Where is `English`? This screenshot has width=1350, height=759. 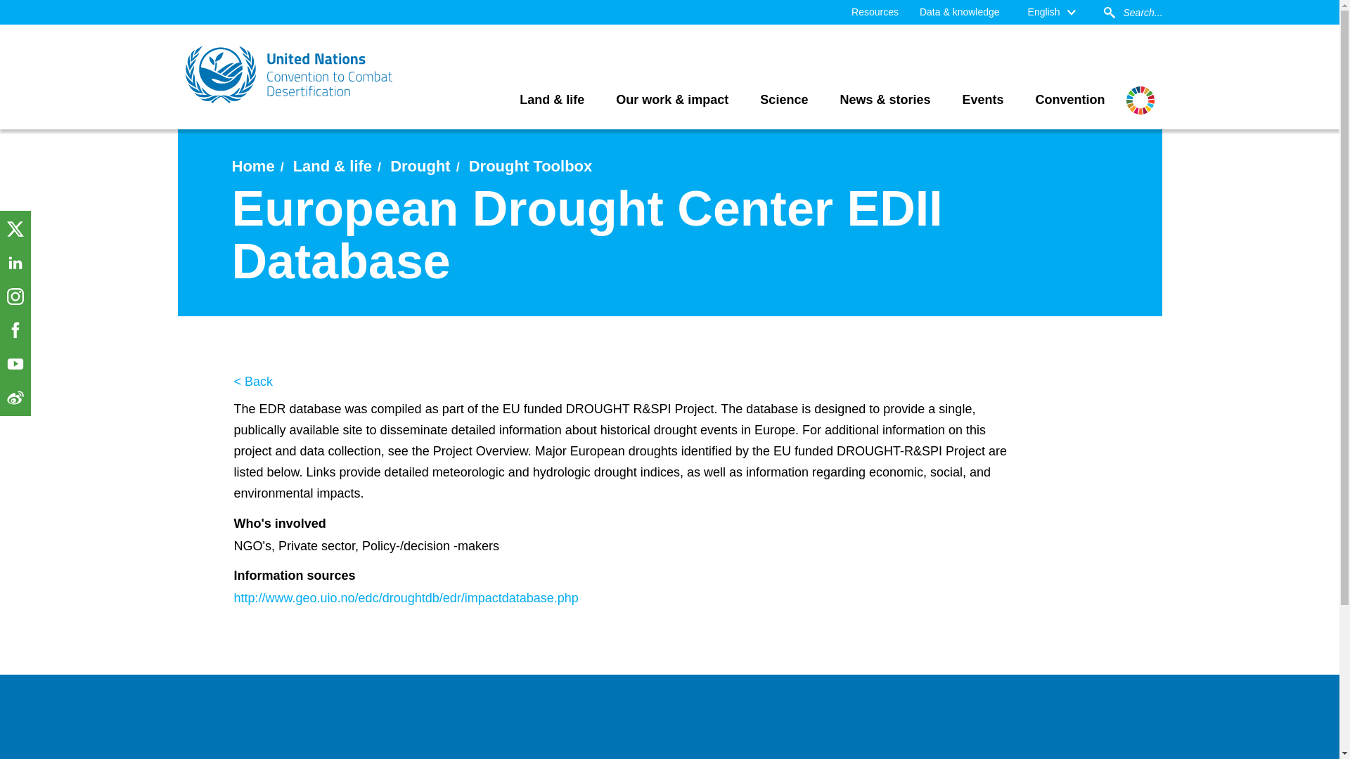 English is located at coordinates (1051, 12).